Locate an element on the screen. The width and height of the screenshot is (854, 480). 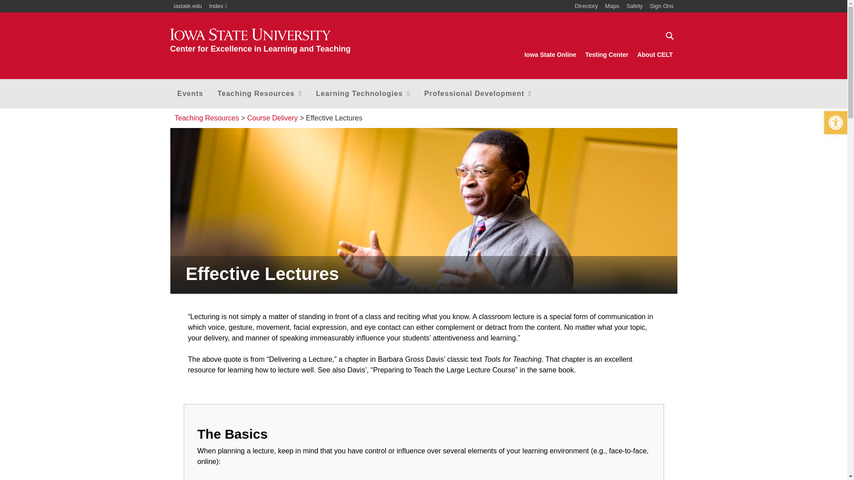
Index is located at coordinates (218, 6).